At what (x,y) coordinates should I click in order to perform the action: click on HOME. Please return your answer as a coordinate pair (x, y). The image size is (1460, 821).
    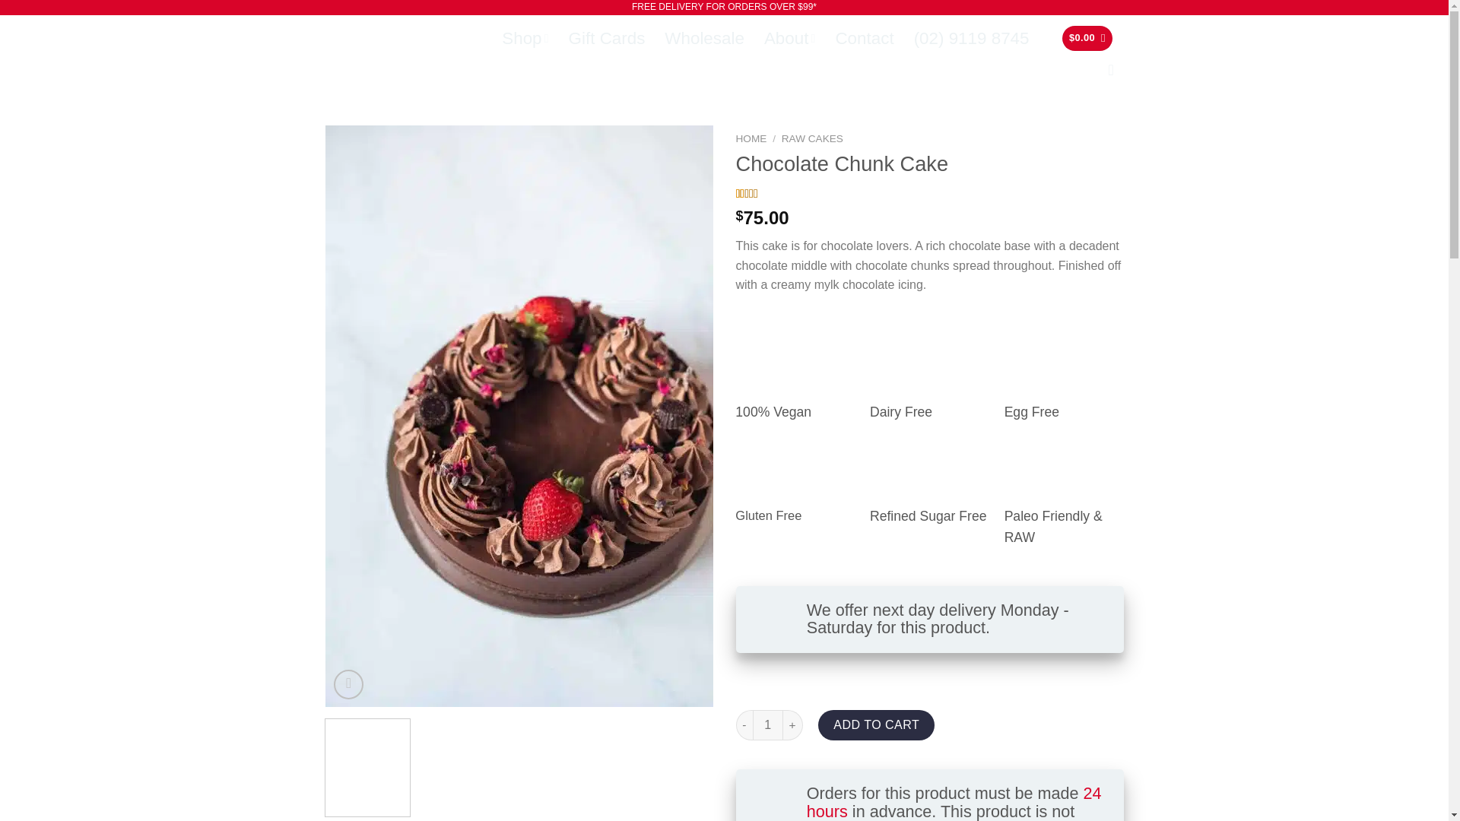
    Looking at the image, I should click on (751, 138).